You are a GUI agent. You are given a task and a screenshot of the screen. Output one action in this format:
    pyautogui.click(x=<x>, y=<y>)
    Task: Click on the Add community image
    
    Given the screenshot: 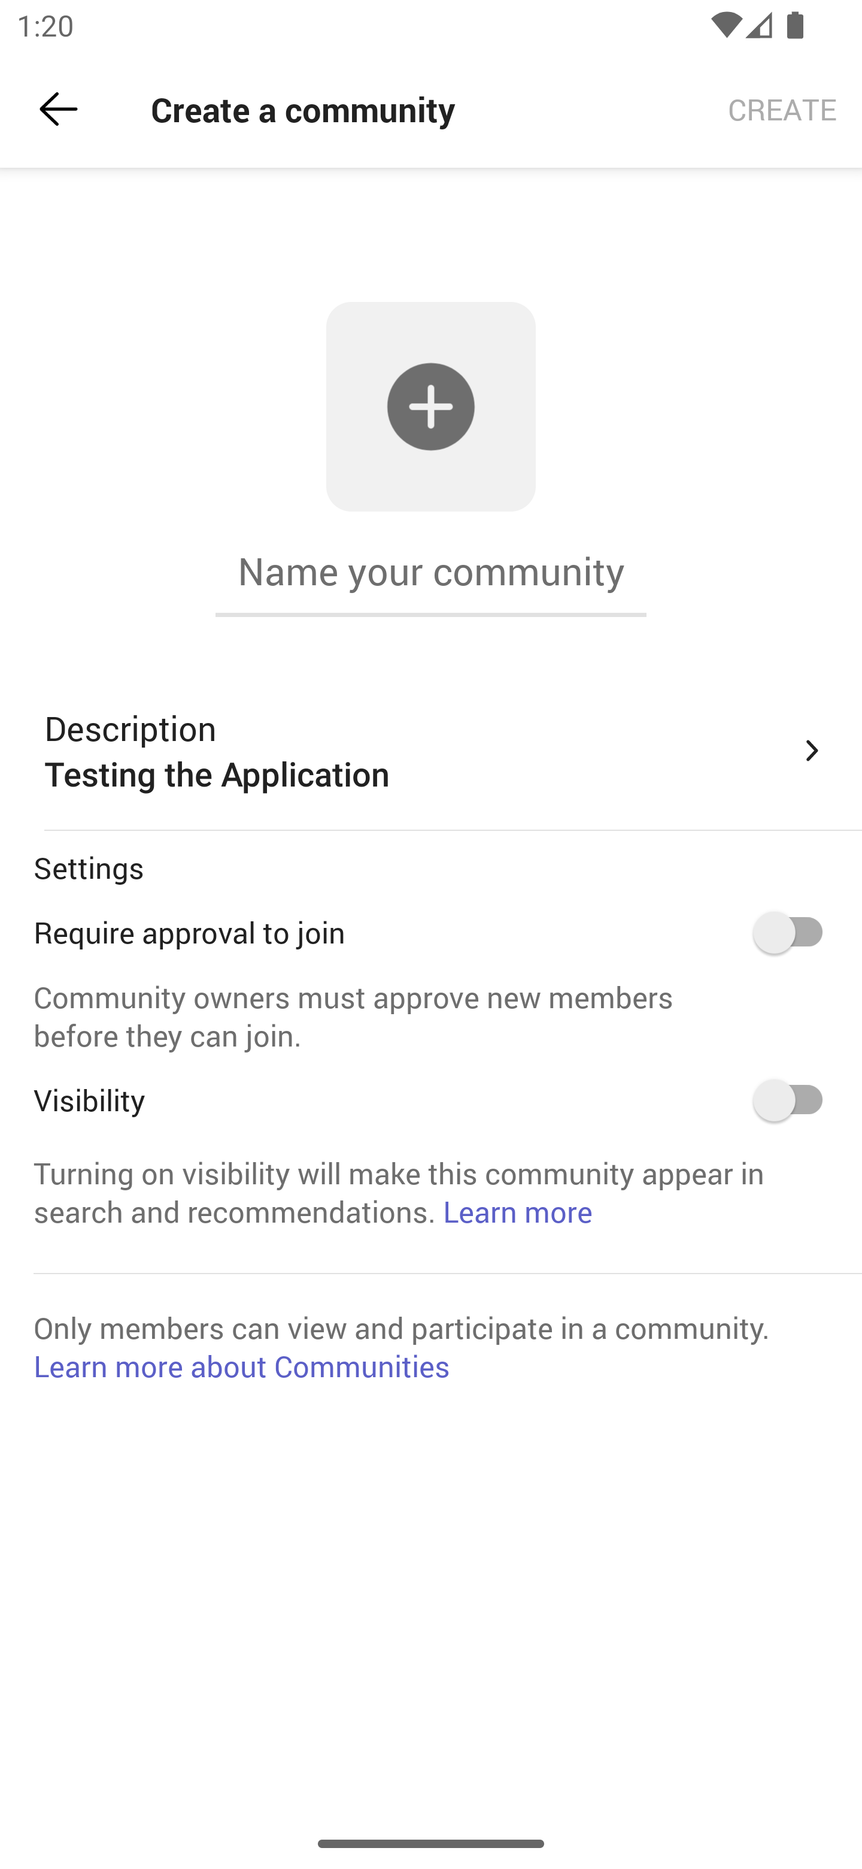 What is the action you would take?
    pyautogui.click(x=431, y=407)
    